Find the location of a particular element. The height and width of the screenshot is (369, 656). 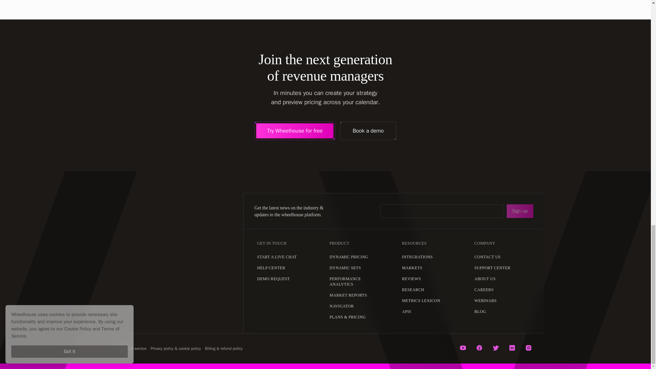

APIS is located at coordinates (406, 311).